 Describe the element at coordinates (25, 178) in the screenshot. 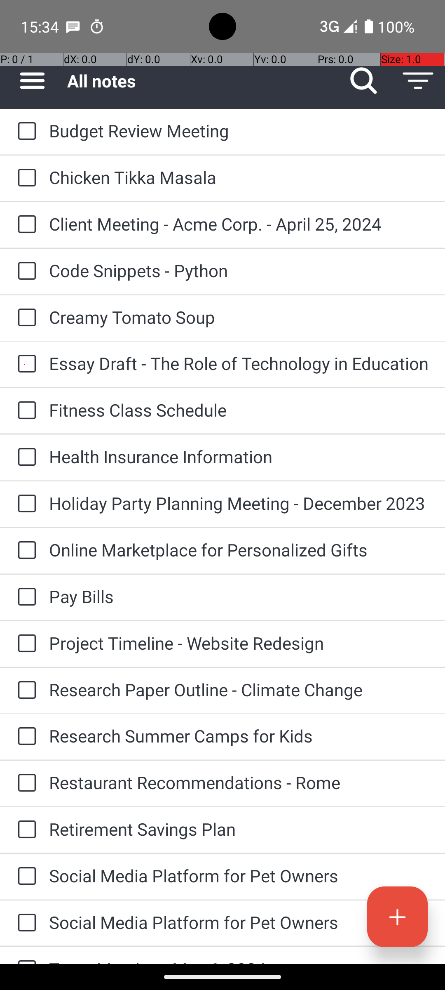

I see `to-do: Chicken Tikka Masala` at that location.